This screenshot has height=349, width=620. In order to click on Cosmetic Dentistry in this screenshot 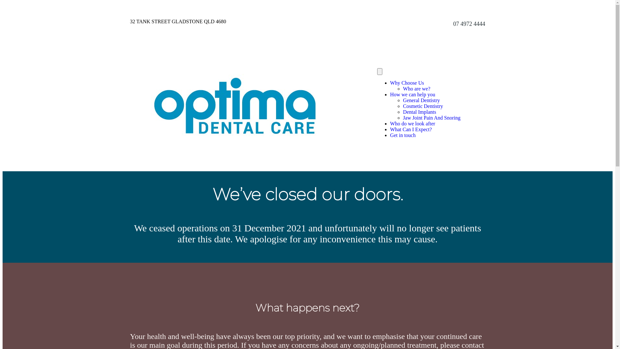, I will do `click(423, 106)`.